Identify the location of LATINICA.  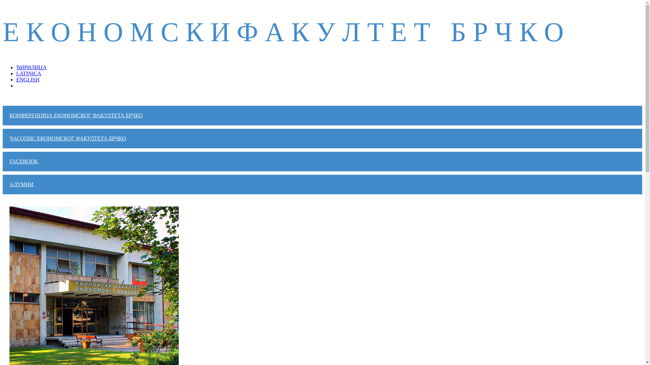
(29, 74).